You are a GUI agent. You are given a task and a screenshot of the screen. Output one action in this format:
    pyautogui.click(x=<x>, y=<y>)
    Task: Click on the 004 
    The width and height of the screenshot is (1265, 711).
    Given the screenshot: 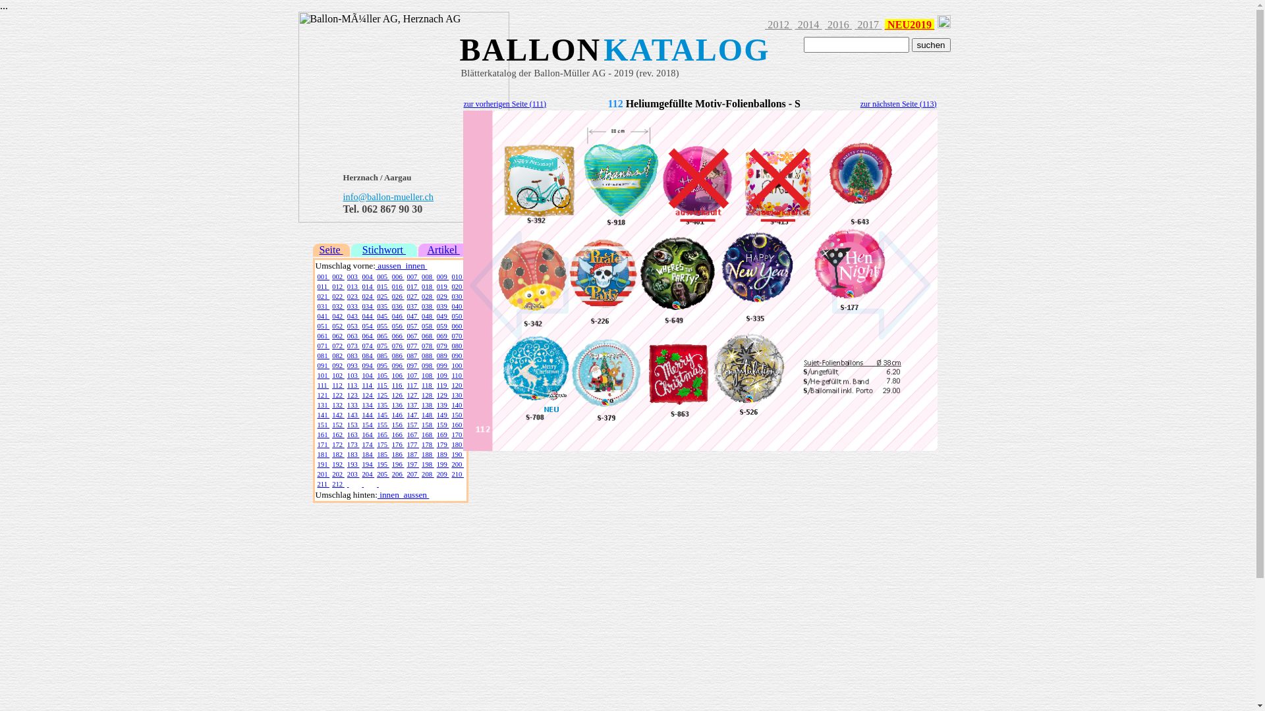 What is the action you would take?
    pyautogui.click(x=368, y=276)
    